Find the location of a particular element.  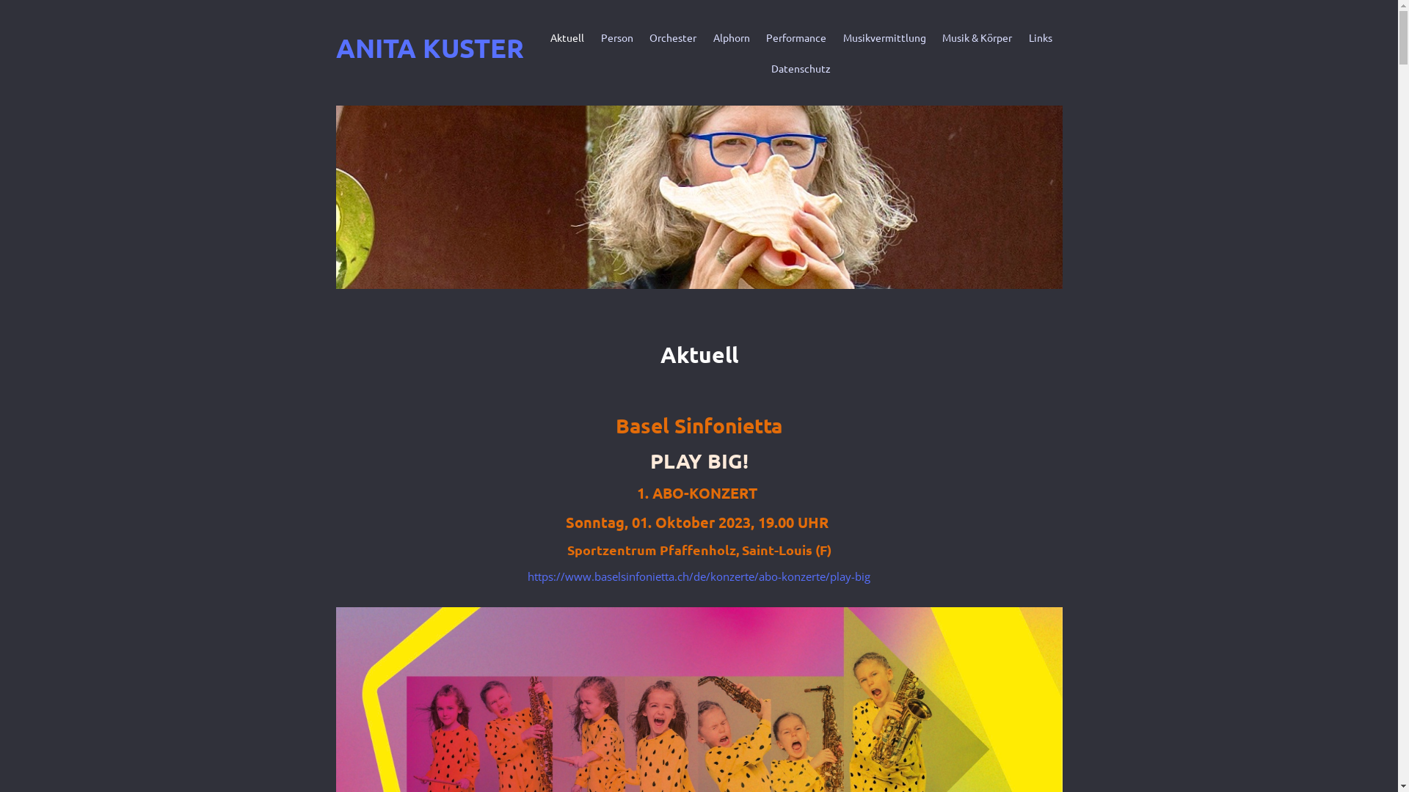

Orchester is located at coordinates (673, 37).